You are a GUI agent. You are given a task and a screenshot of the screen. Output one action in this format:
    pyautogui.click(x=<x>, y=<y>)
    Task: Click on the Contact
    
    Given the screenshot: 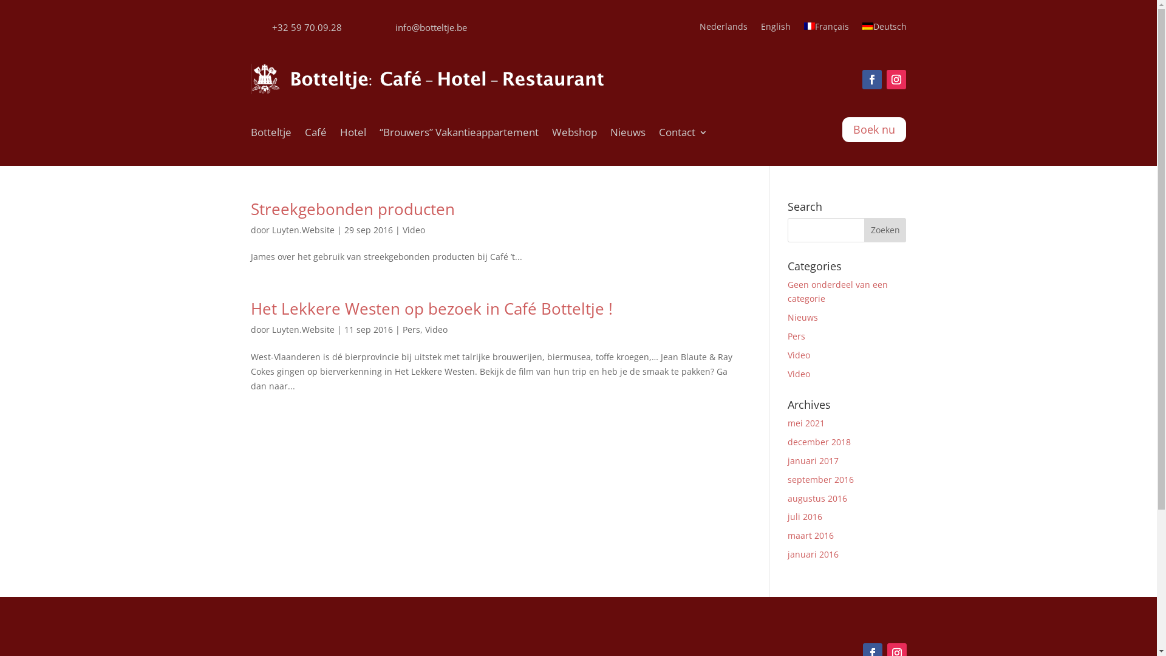 What is the action you would take?
    pyautogui.click(x=683, y=135)
    